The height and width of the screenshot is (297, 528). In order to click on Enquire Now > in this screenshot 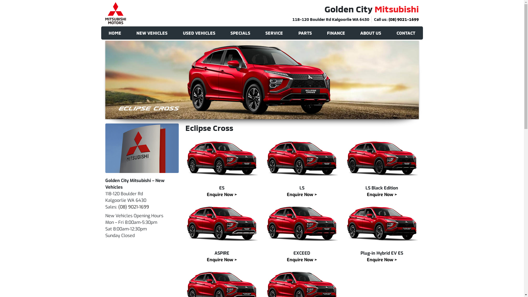, I will do `click(302, 260)`.